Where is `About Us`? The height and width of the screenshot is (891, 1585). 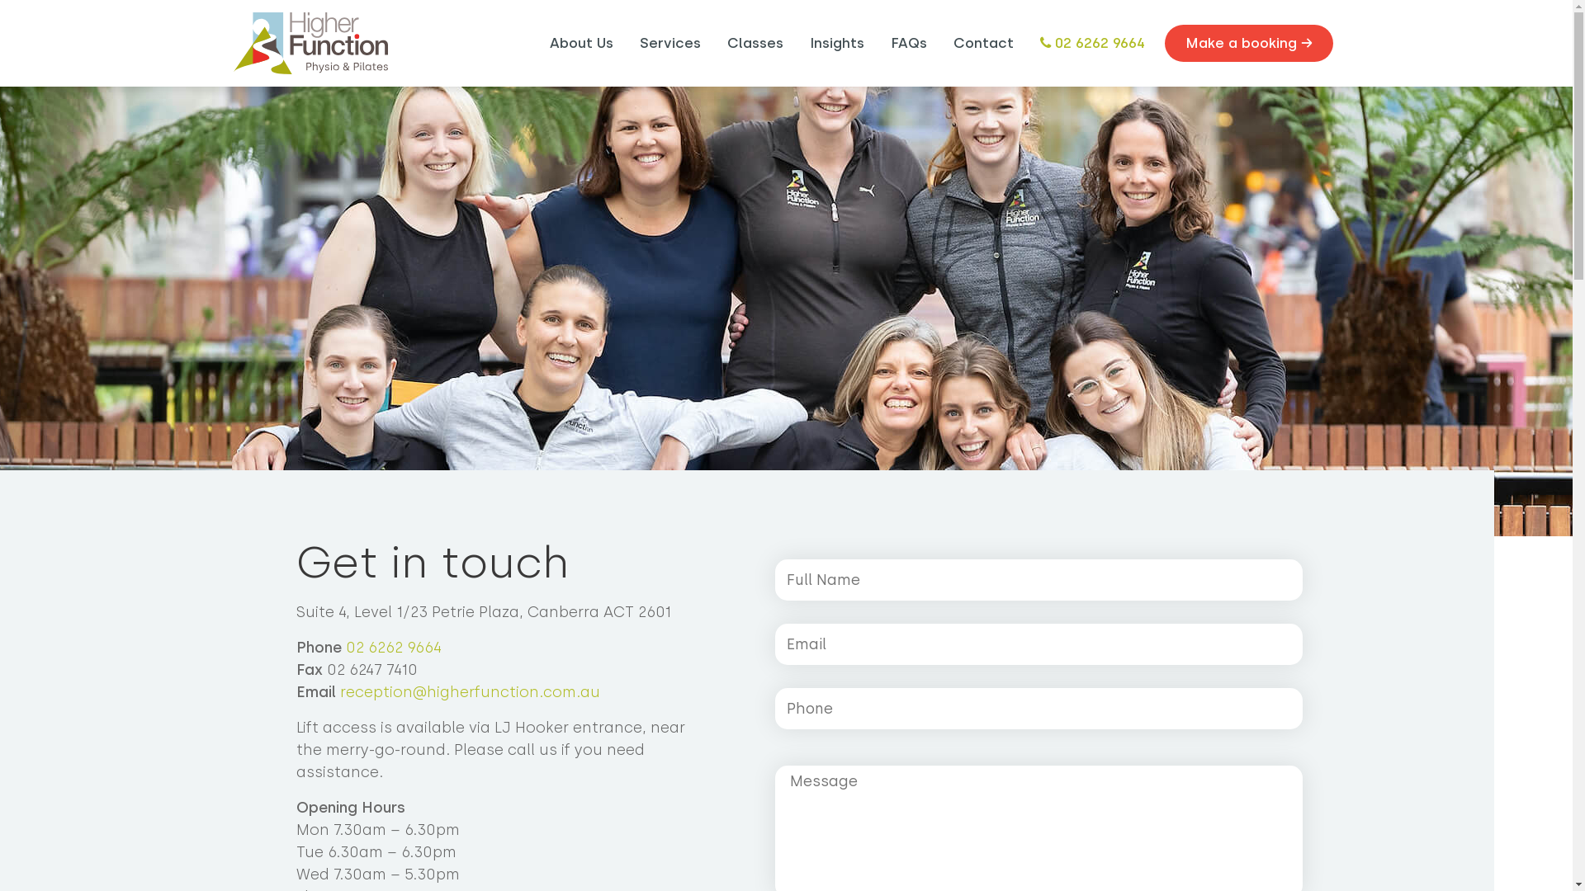
About Us is located at coordinates (581, 44).